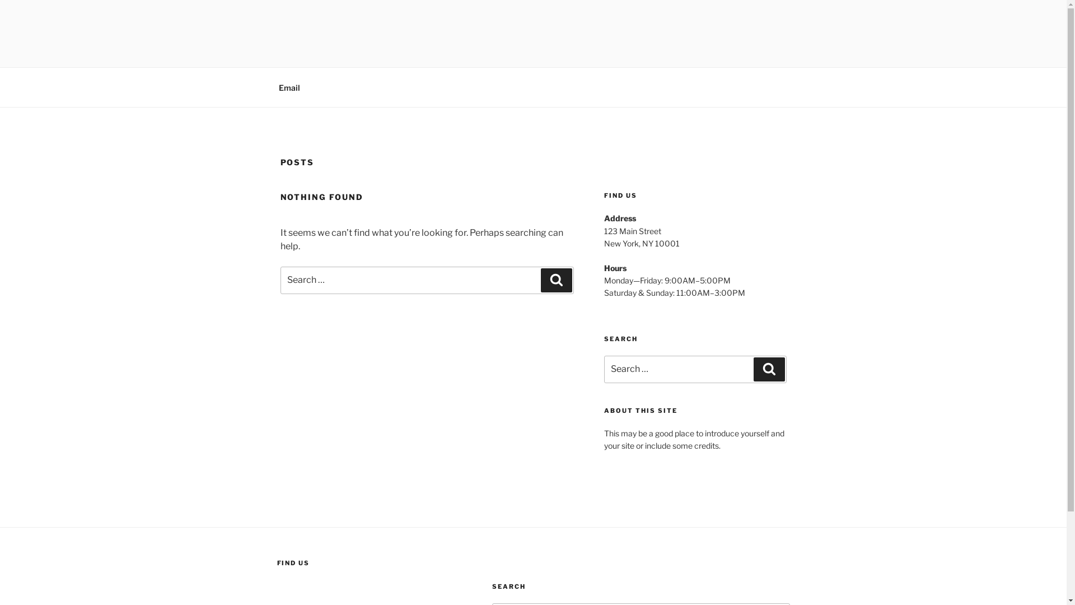 The height and width of the screenshot is (605, 1075). What do you see at coordinates (769, 369) in the screenshot?
I see `Search` at bounding box center [769, 369].